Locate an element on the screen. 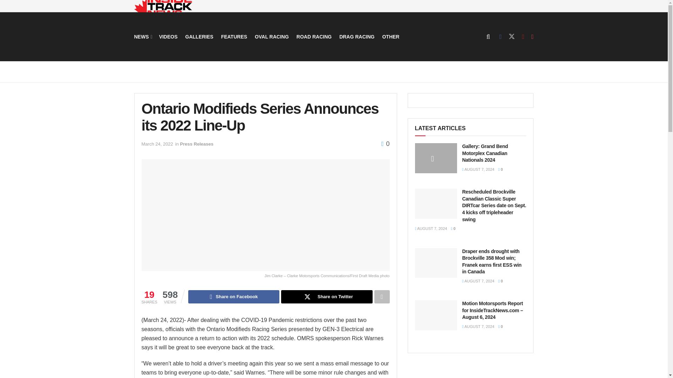 The width and height of the screenshot is (673, 378). NEWS is located at coordinates (142, 36).